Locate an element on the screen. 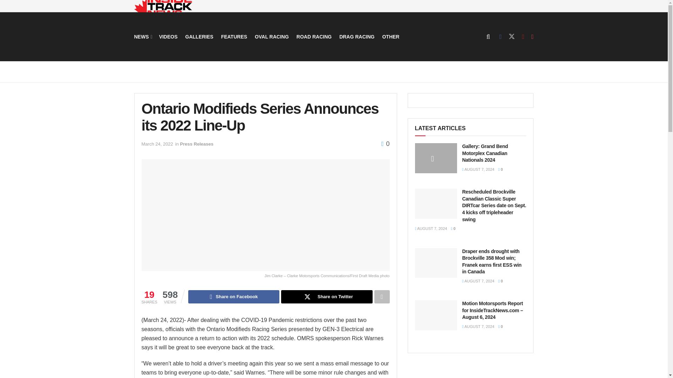 The width and height of the screenshot is (673, 378). NEWS is located at coordinates (142, 36).